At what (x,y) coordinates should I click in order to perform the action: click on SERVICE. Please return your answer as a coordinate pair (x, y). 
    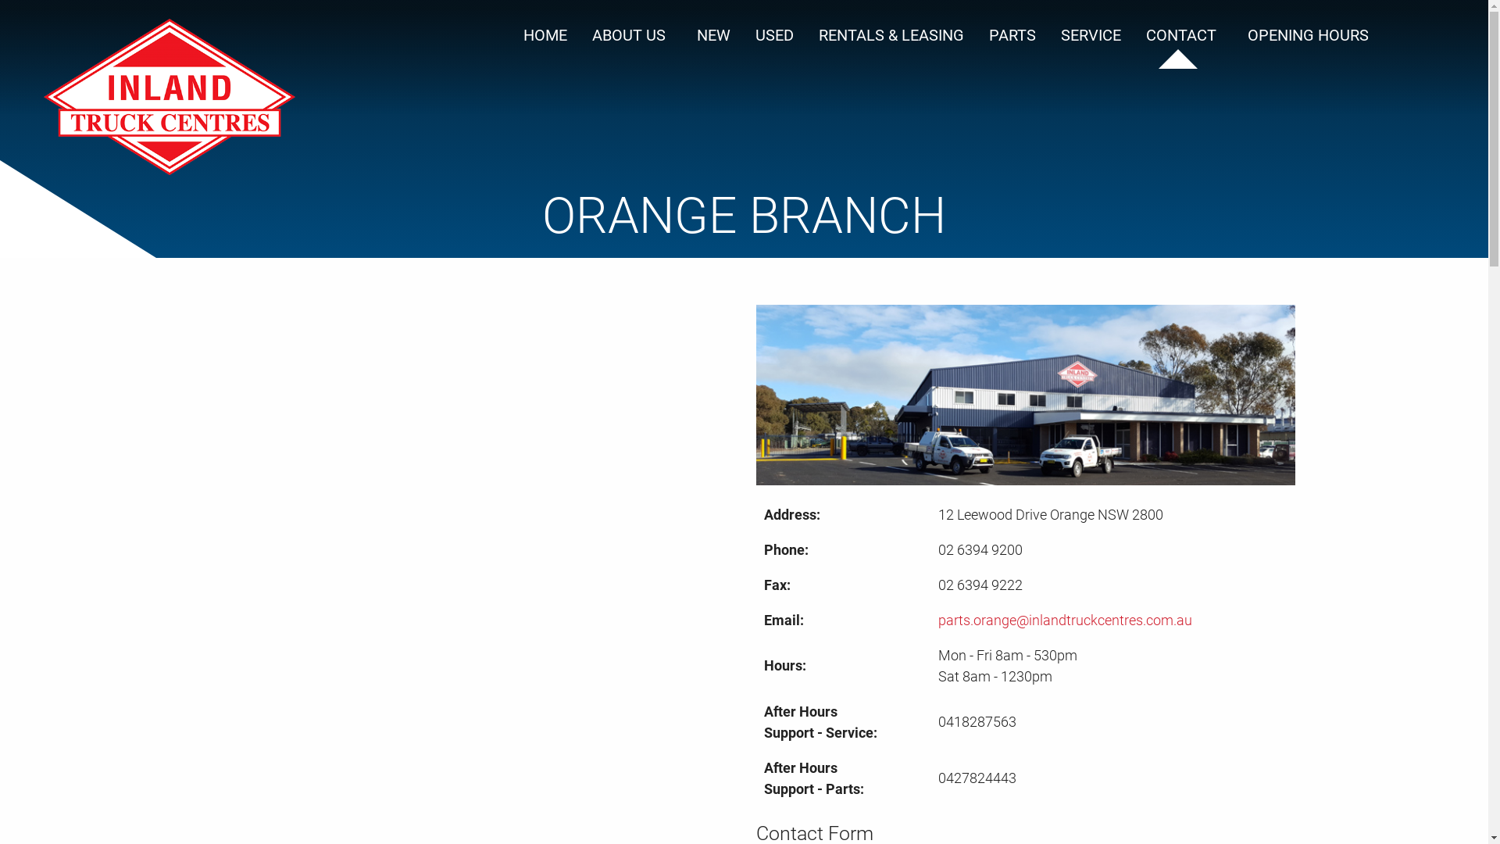
    Looking at the image, I should click on (1091, 35).